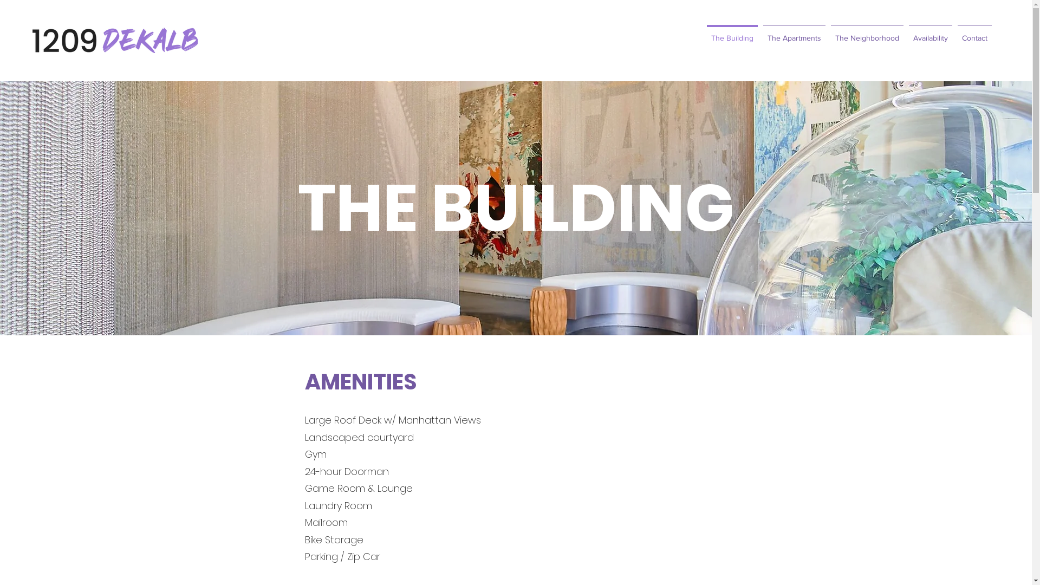  What do you see at coordinates (975, 33) in the screenshot?
I see `Contact` at bounding box center [975, 33].